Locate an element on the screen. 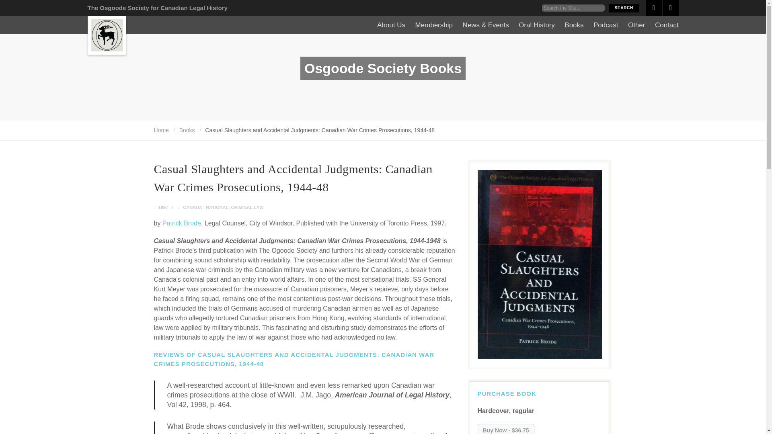 The width and height of the screenshot is (772, 434). Books is located at coordinates (574, 25).